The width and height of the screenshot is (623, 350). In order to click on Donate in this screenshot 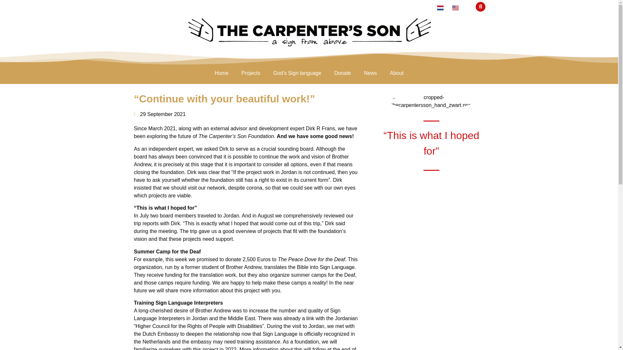, I will do `click(343, 73)`.